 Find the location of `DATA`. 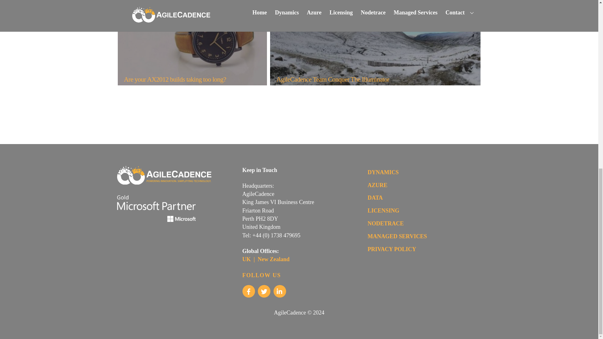

DATA is located at coordinates (375, 198).